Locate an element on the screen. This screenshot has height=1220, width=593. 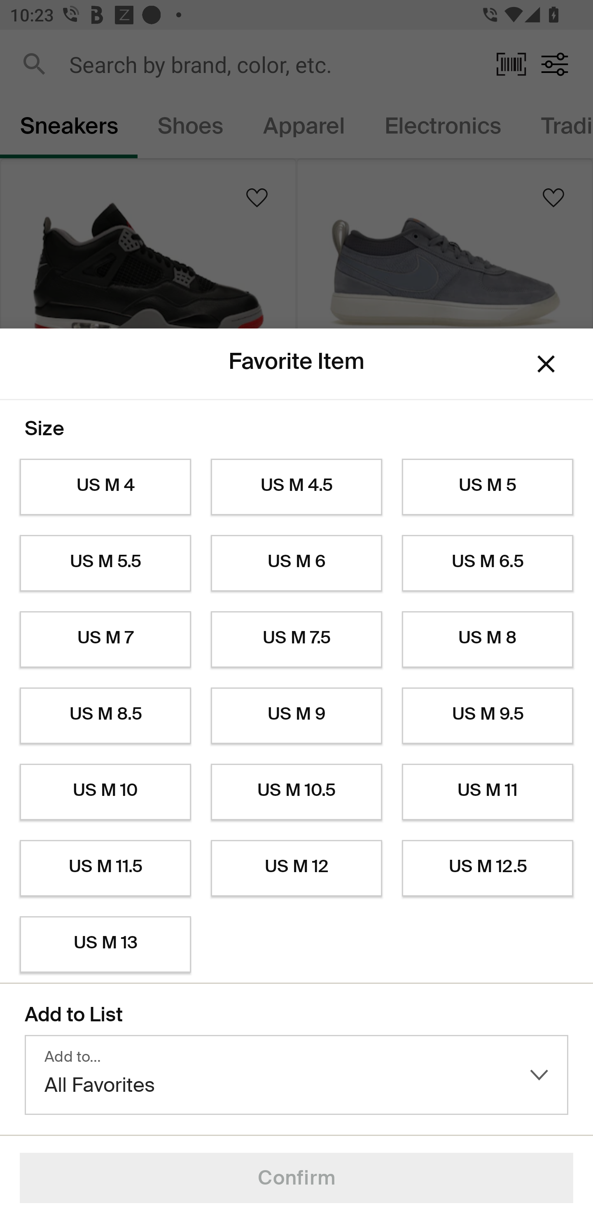
US M 11.5 is located at coordinates (105, 868).